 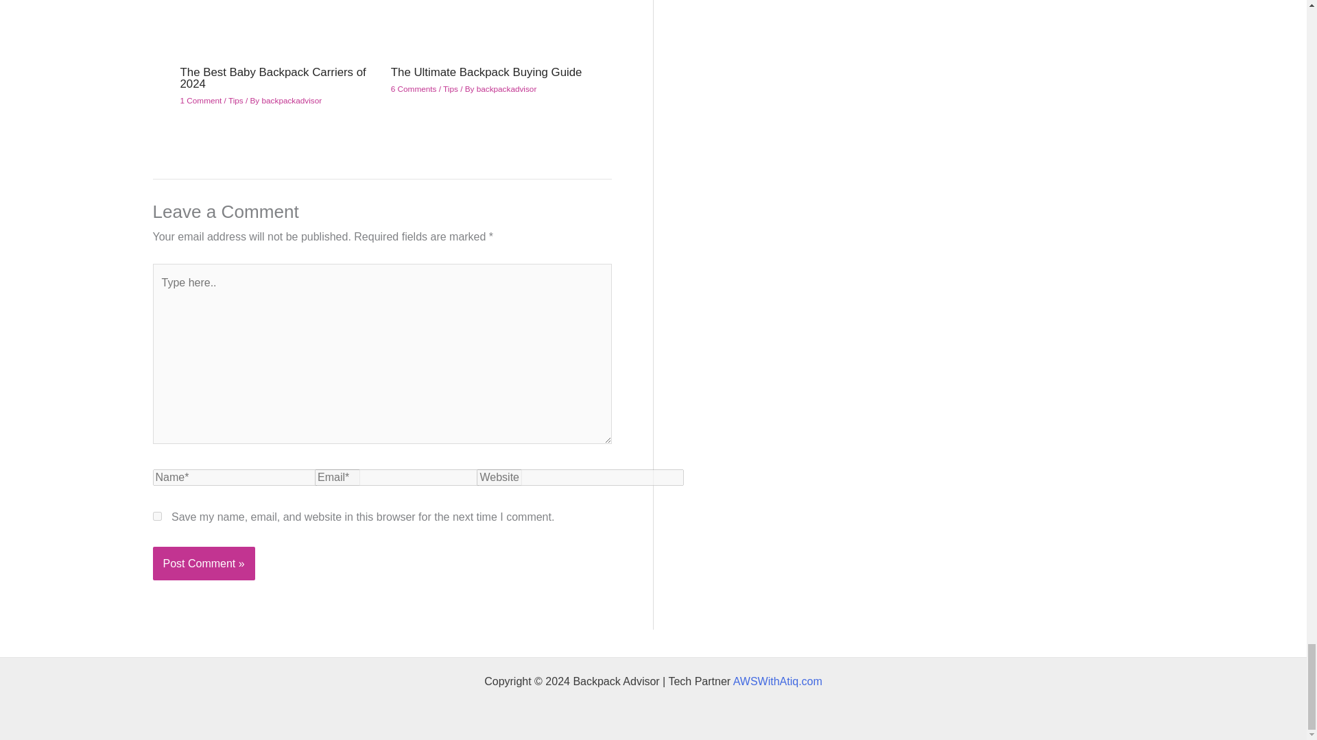 I want to click on Tips, so click(x=450, y=89).